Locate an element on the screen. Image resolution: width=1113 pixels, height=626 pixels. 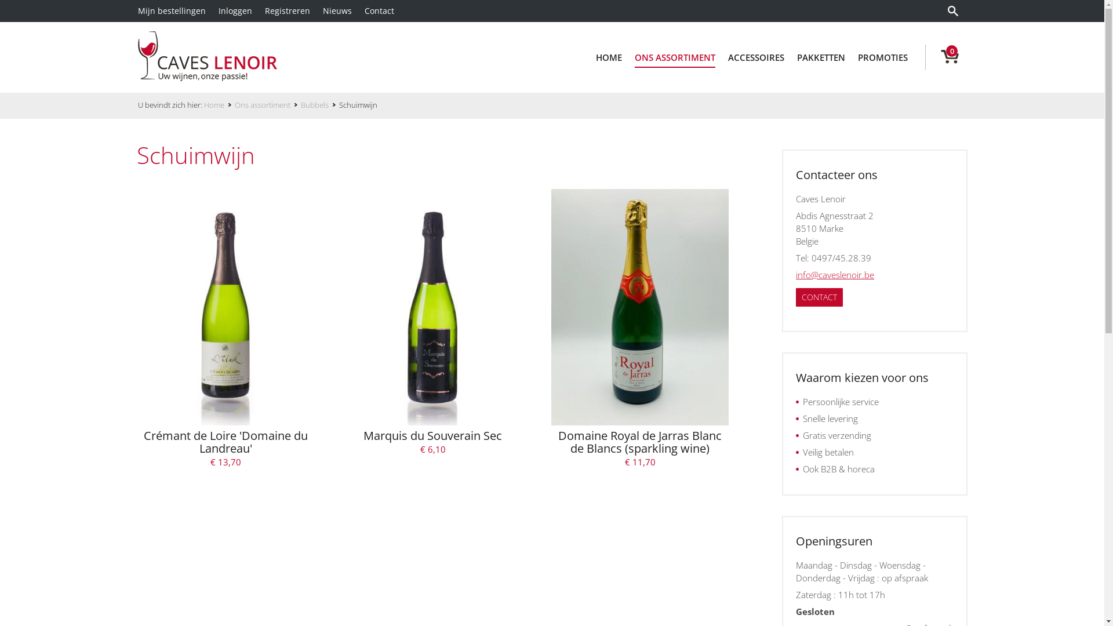
Home is located at coordinates (219, 105).